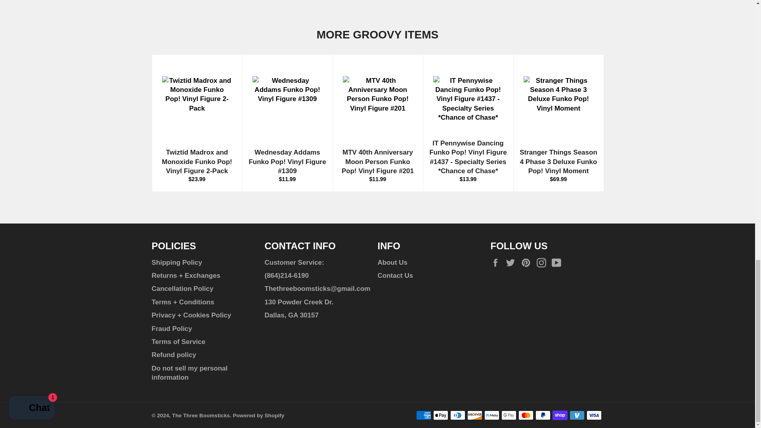  Describe the element at coordinates (558, 263) in the screenshot. I see `The Three Boomsticks on YouTube` at that location.